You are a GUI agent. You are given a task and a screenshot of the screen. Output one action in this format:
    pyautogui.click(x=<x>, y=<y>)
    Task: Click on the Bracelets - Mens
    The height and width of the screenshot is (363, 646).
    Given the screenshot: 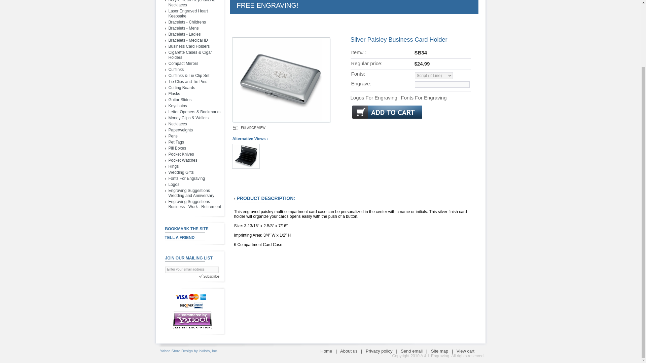 What is the action you would take?
    pyautogui.click(x=183, y=28)
    